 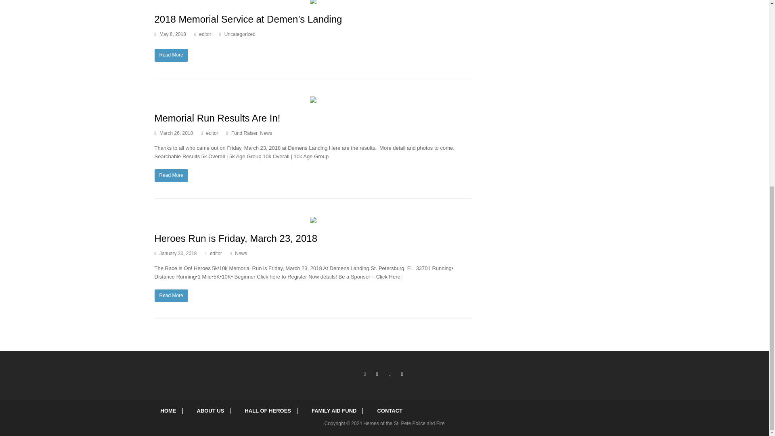 I want to click on editor, so click(x=216, y=254).